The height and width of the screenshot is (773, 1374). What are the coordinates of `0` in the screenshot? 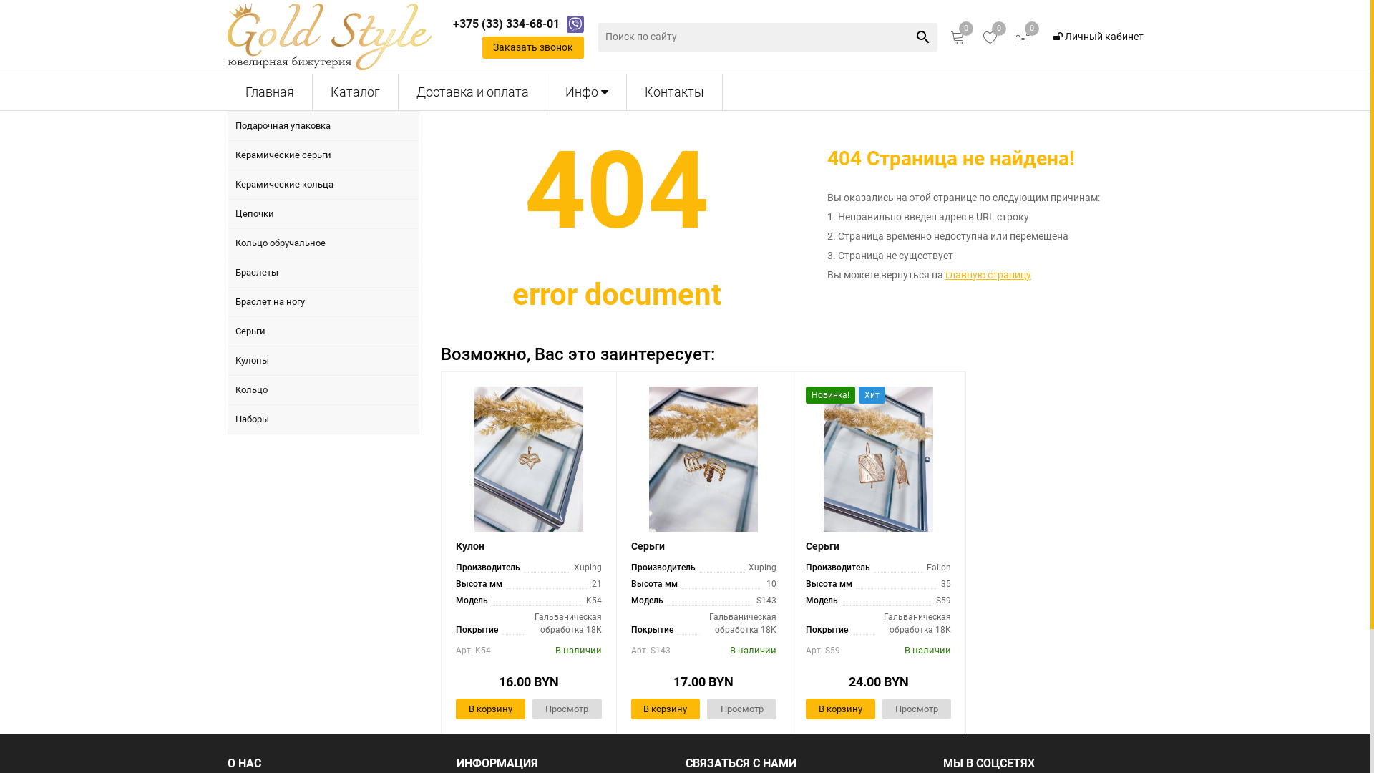 It's located at (990, 37).